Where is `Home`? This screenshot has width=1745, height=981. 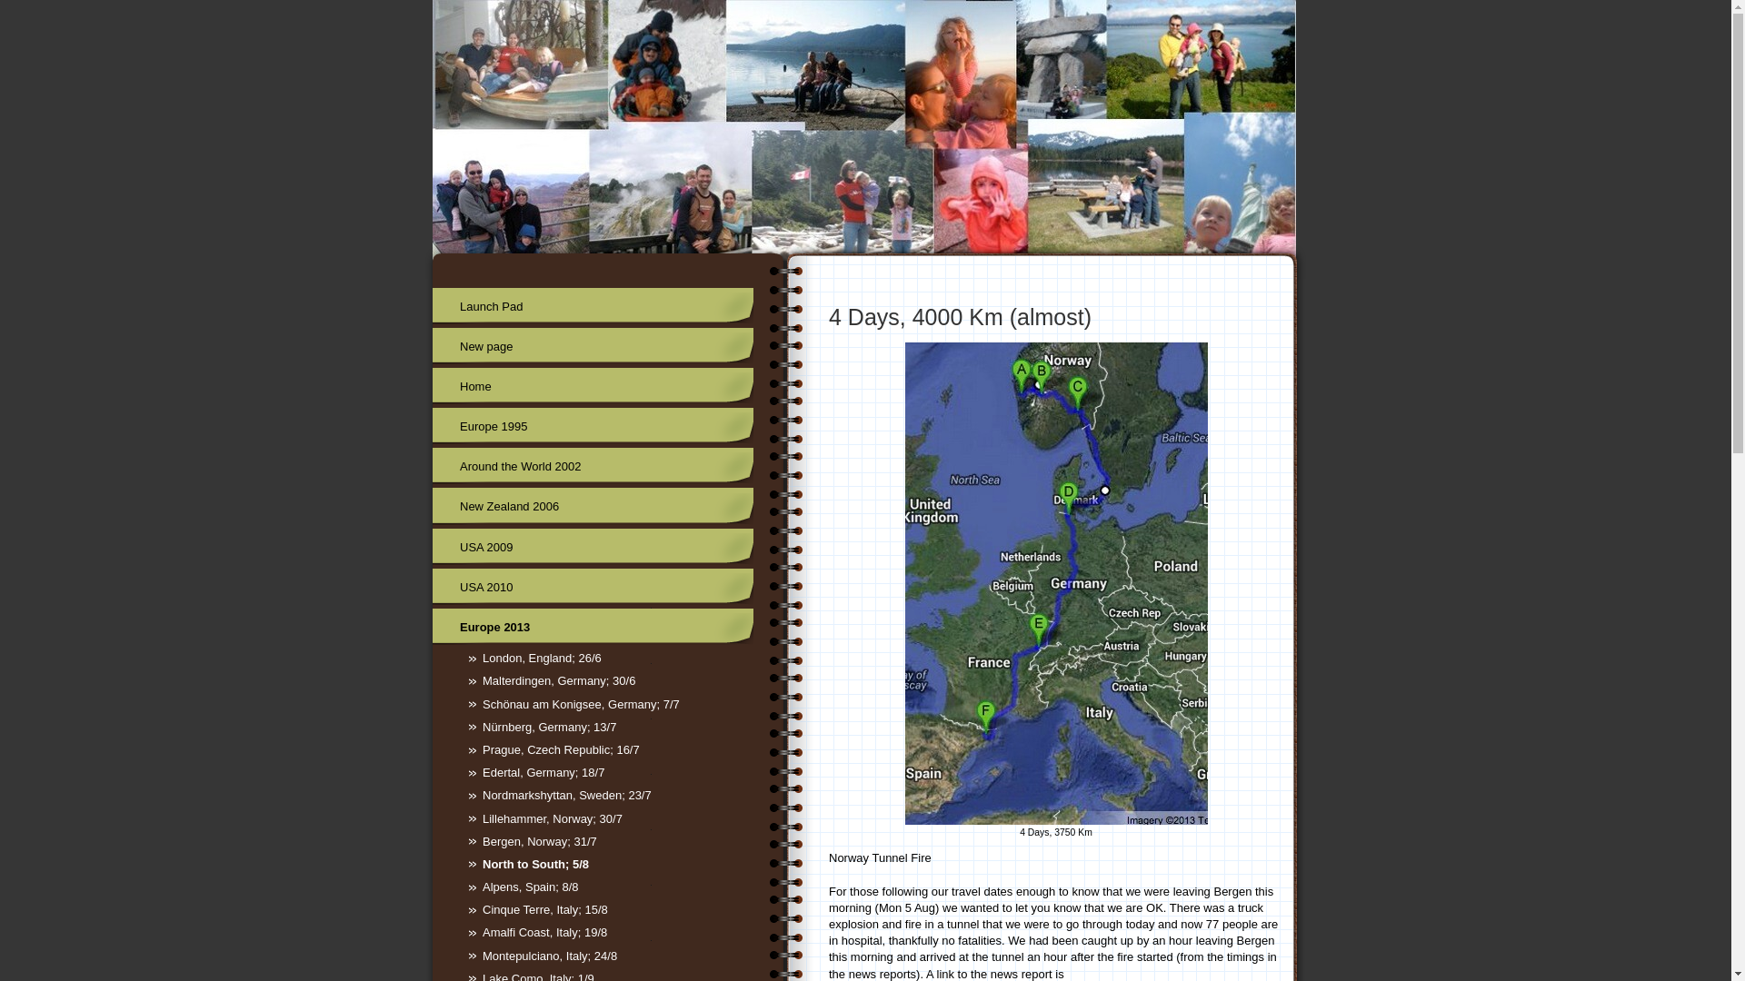
Home is located at coordinates (593, 387).